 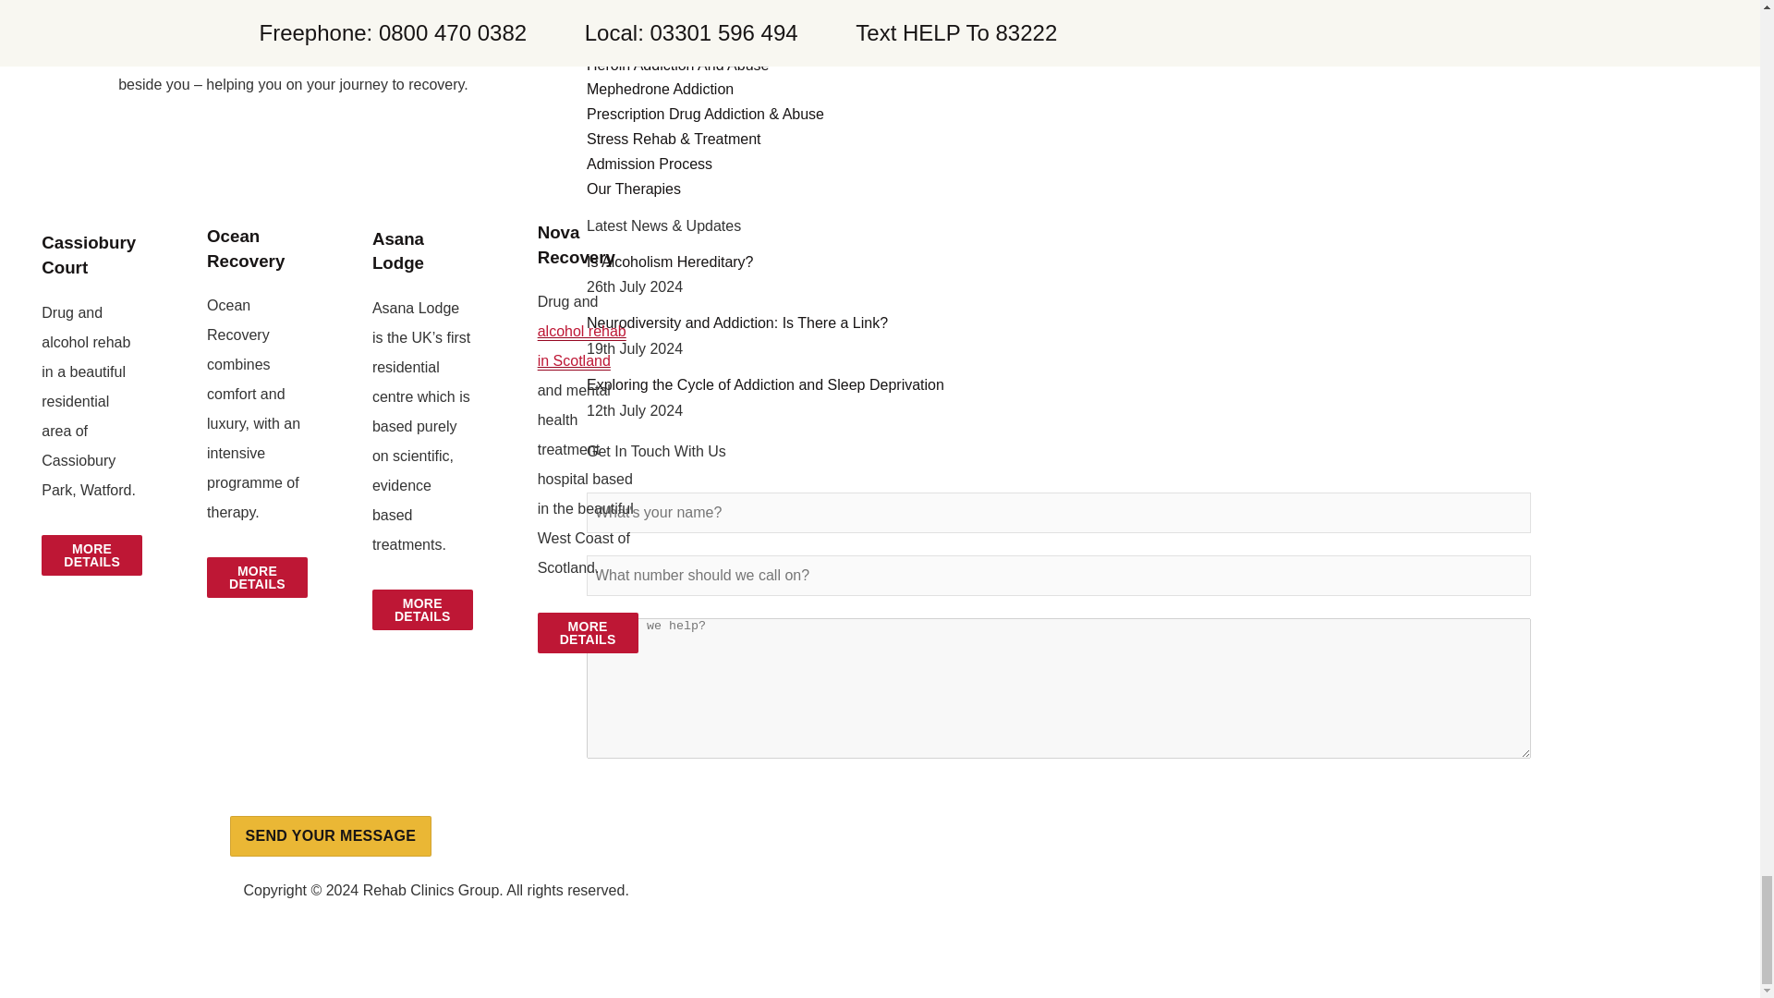 I want to click on Asana Lodge, so click(x=397, y=251).